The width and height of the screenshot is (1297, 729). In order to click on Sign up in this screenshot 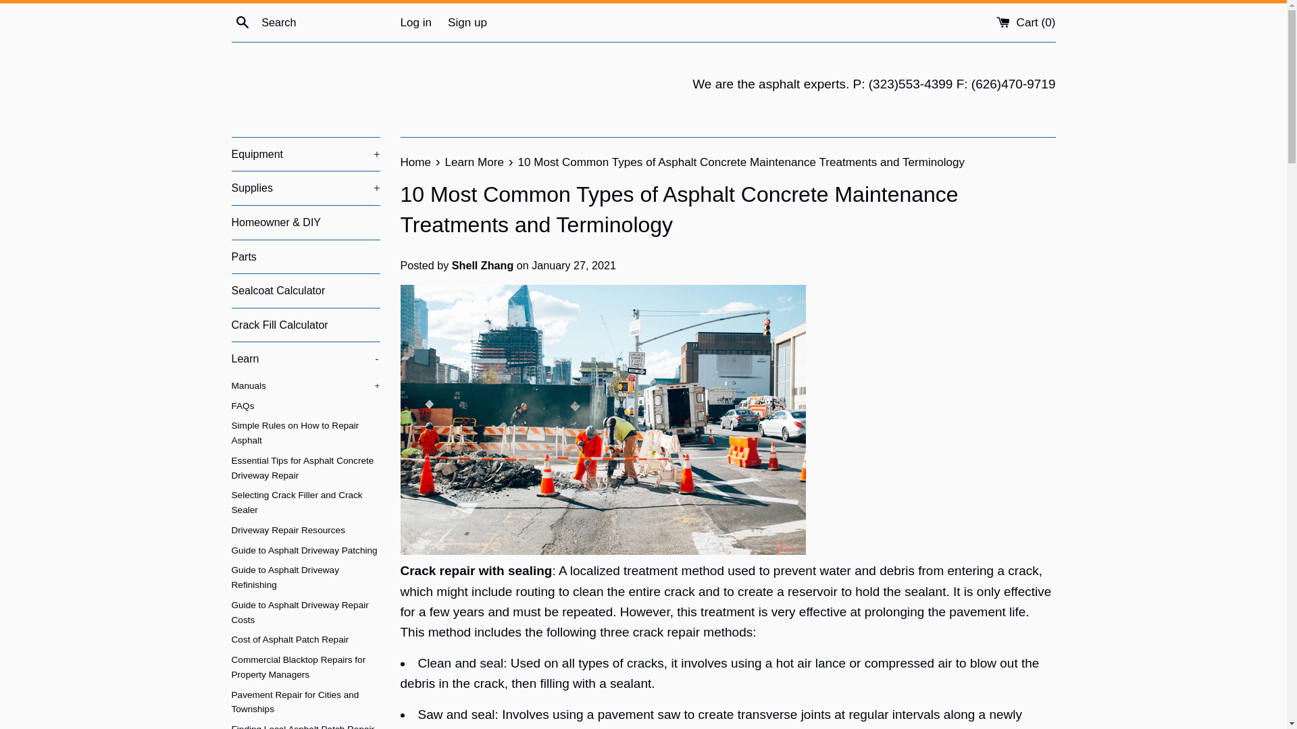, I will do `click(467, 22)`.